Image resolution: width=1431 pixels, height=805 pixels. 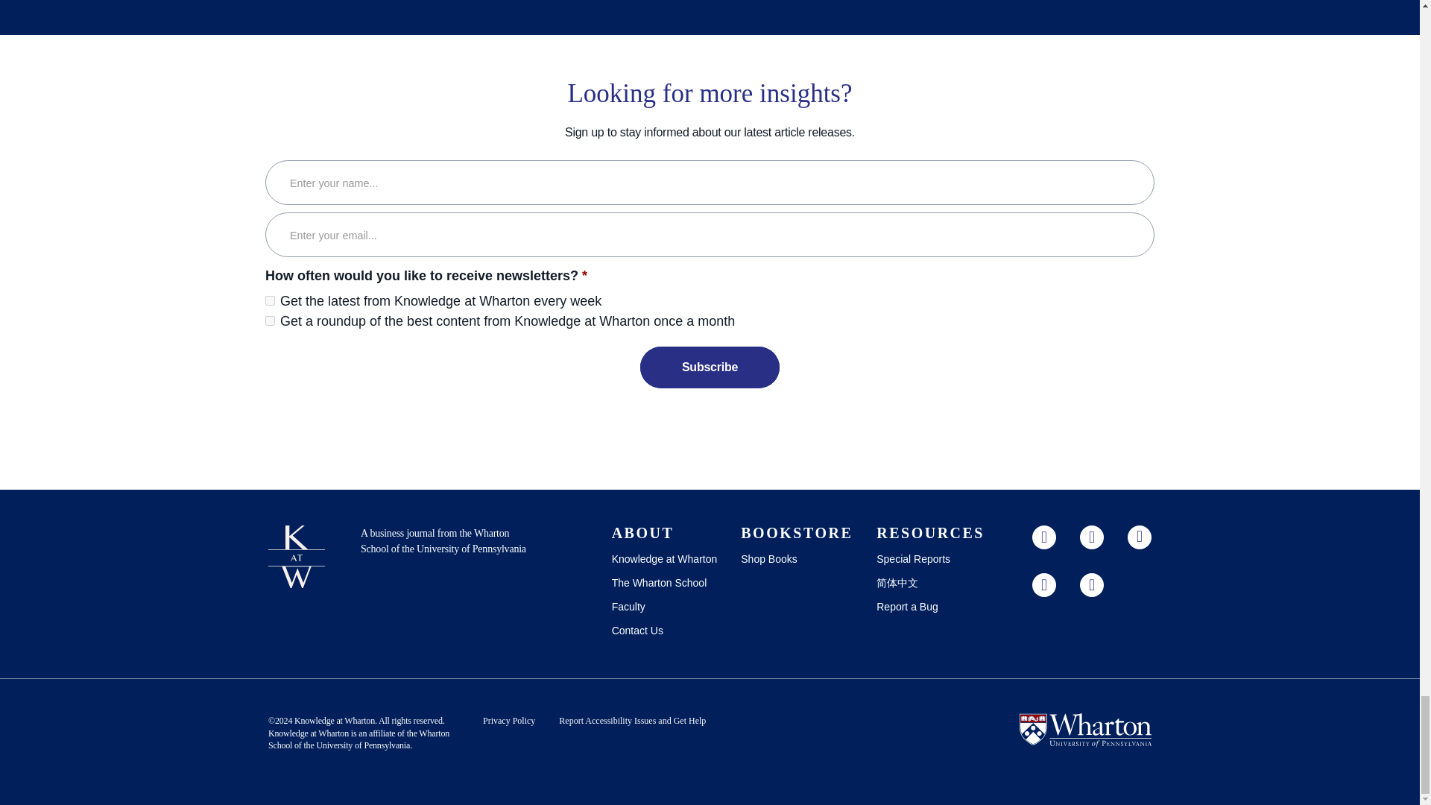 I want to click on Knowledge at Wharton, so click(x=309, y=733).